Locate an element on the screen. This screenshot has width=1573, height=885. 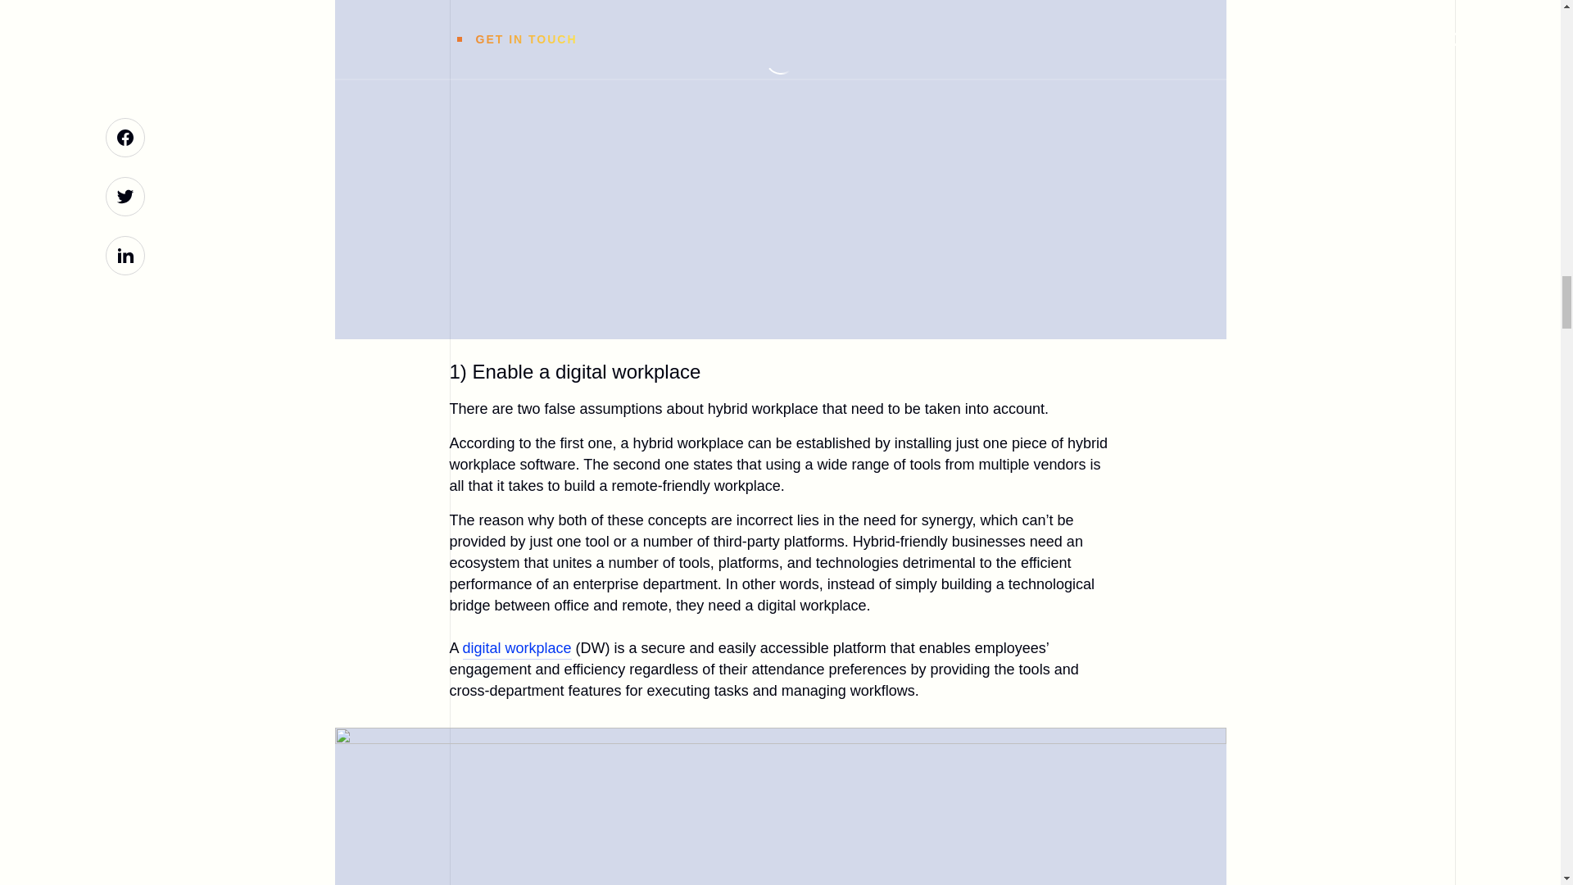
digital workplace is located at coordinates (517, 649).